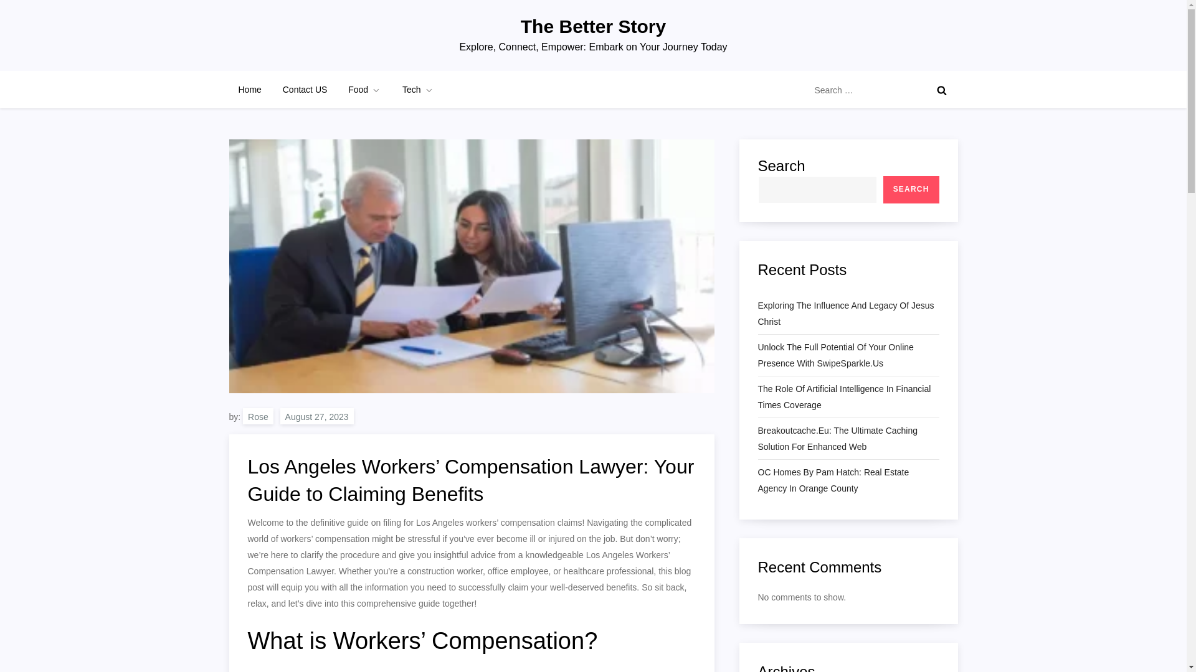  What do you see at coordinates (848, 314) in the screenshot?
I see `Exploring The Influence And Legacy Of Jesus Christ` at bounding box center [848, 314].